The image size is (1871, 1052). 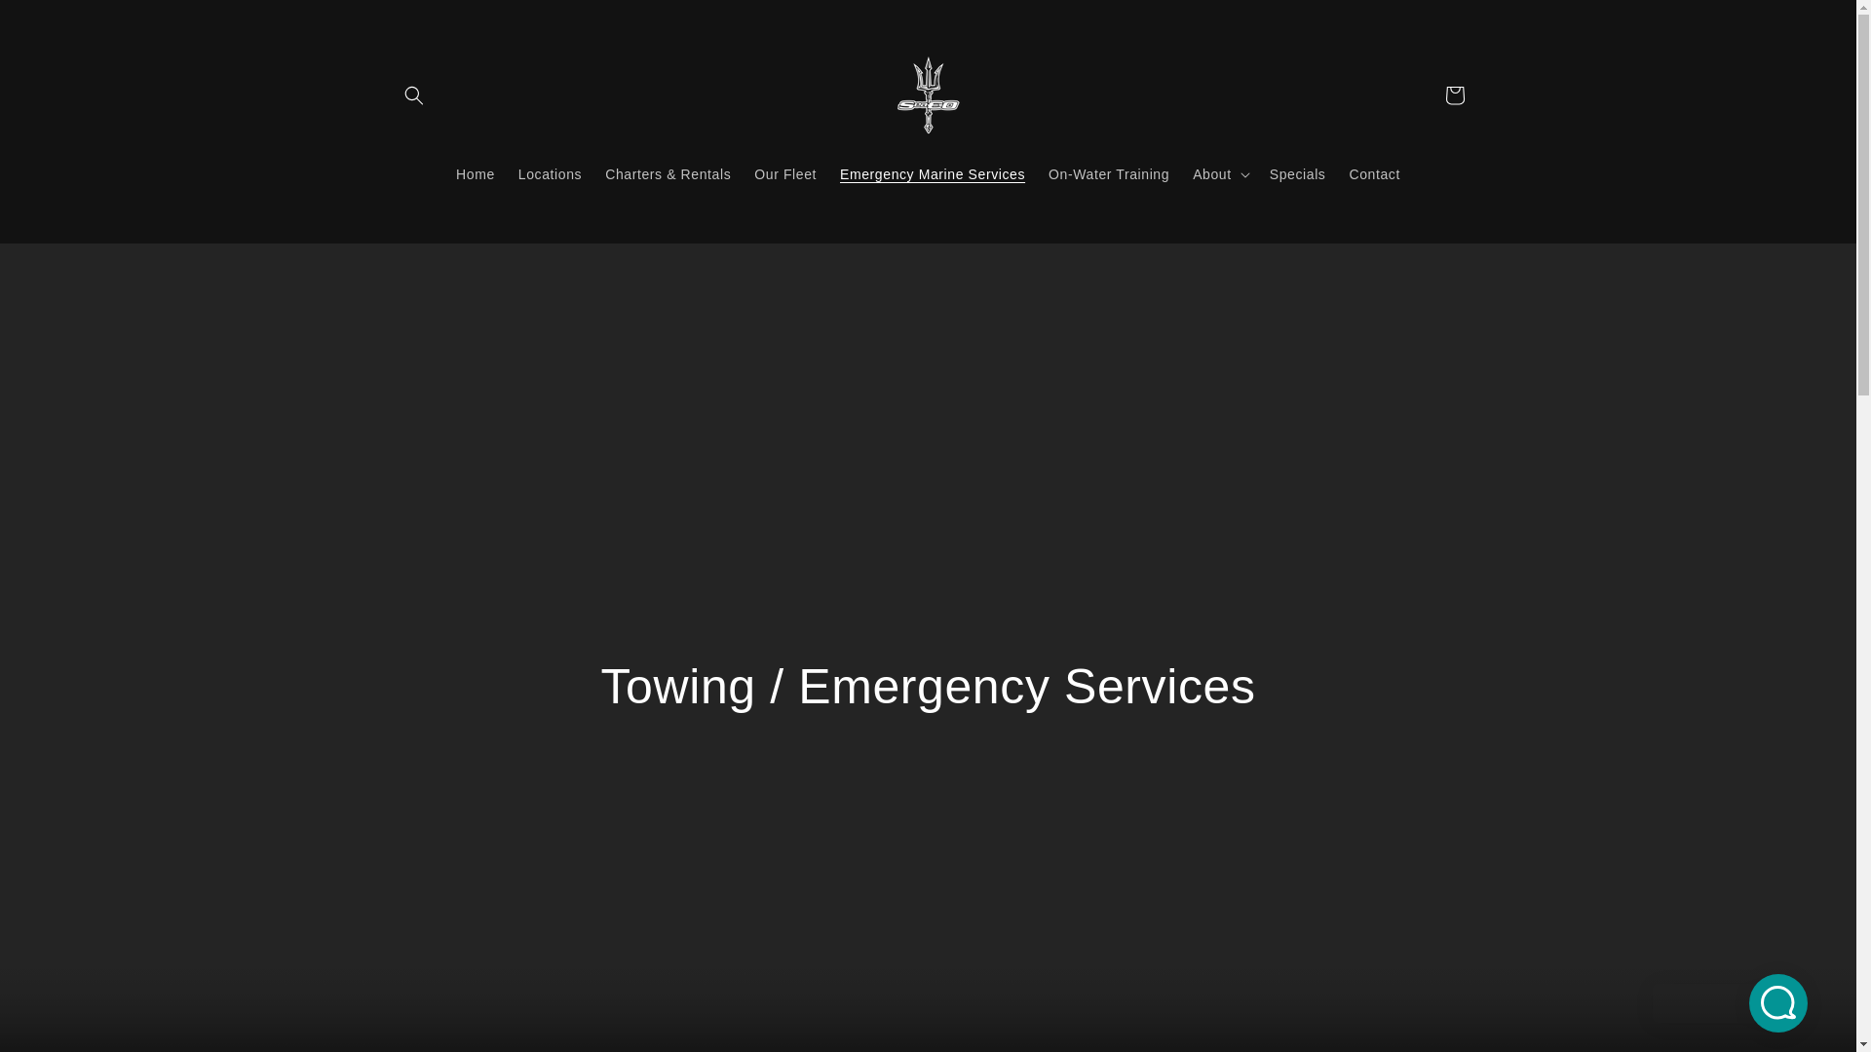 What do you see at coordinates (932, 173) in the screenshot?
I see `Emergency Marine Services` at bounding box center [932, 173].